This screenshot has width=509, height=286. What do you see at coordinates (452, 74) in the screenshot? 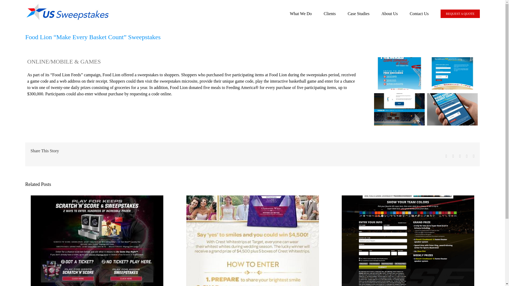
I see `FoodLion-CaseStudyImage-02` at bounding box center [452, 74].